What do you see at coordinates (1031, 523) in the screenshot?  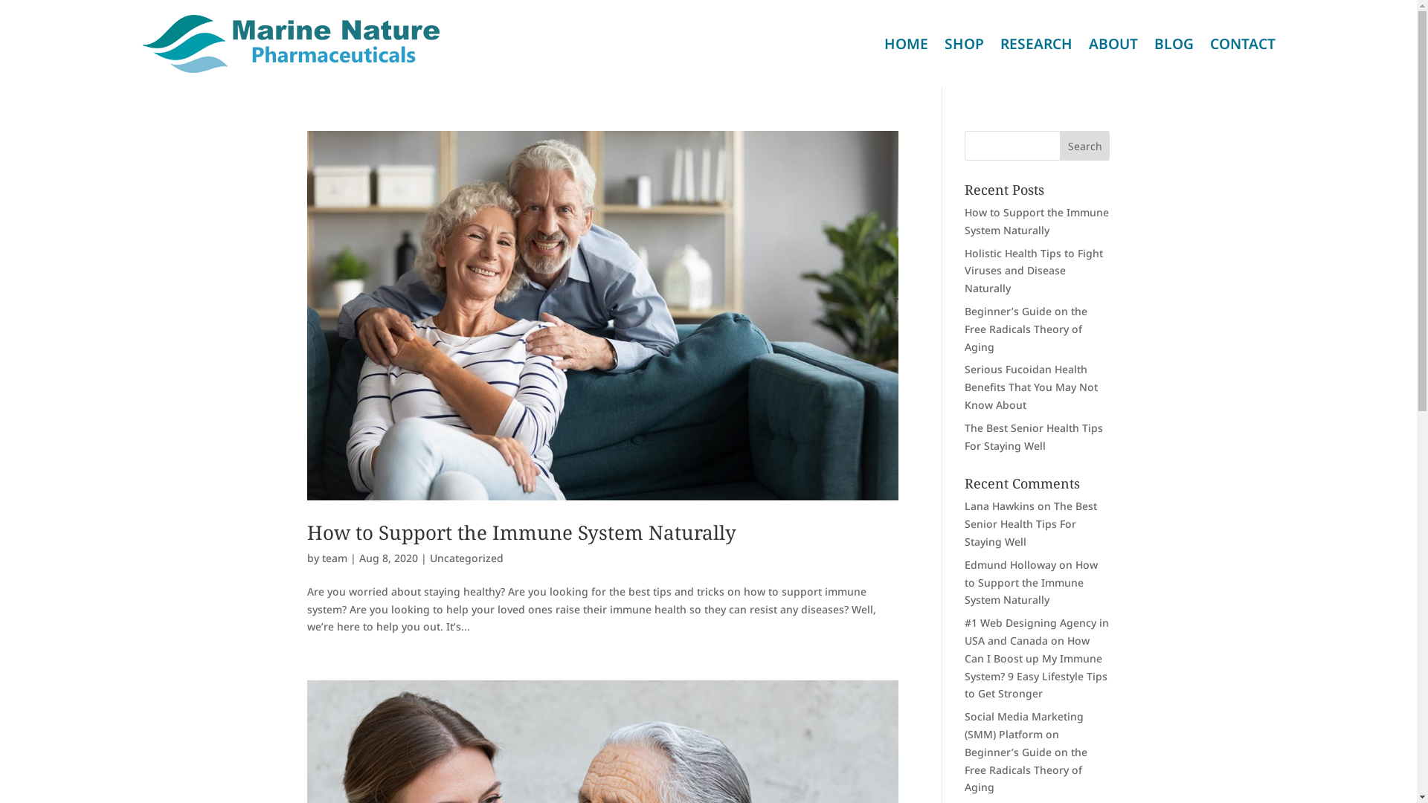 I see `The Best Senior Health Tips For Staying Well` at bounding box center [1031, 523].